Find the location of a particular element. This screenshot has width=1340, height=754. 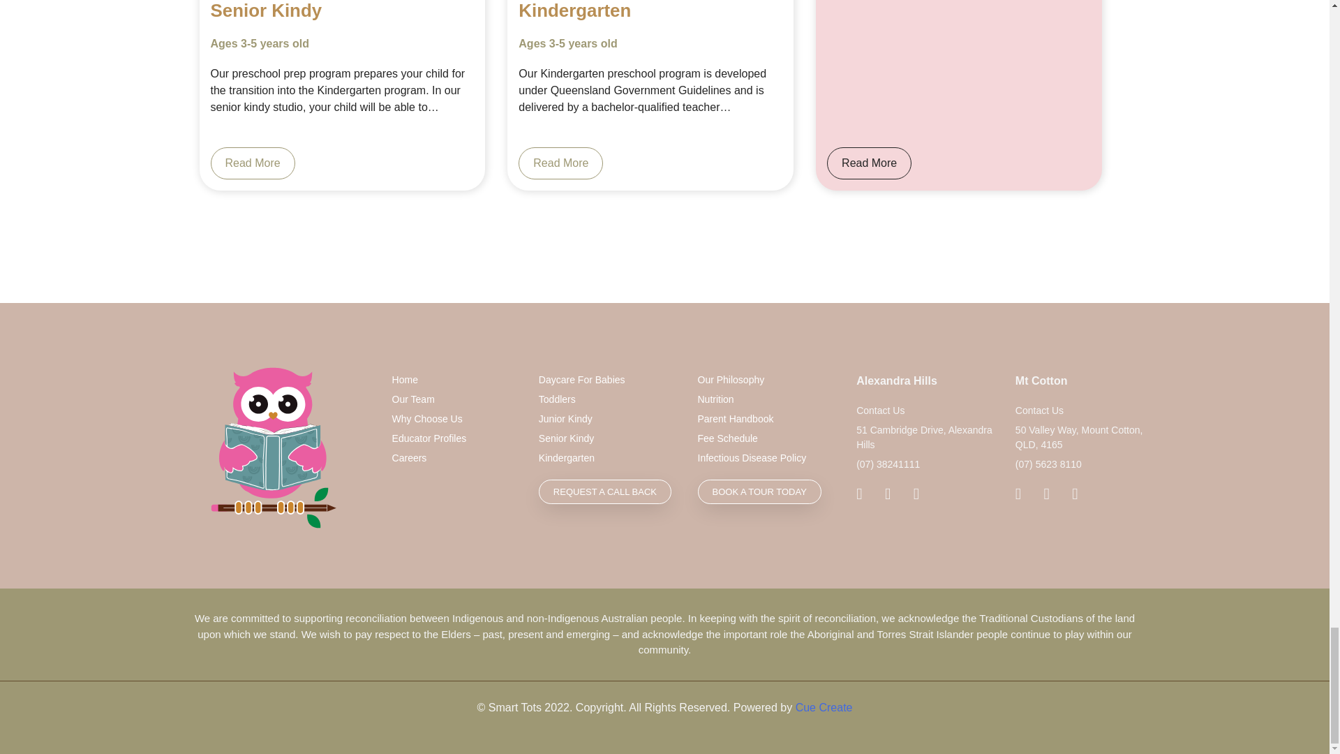

Educator Profiles is located at coordinates (455, 438).